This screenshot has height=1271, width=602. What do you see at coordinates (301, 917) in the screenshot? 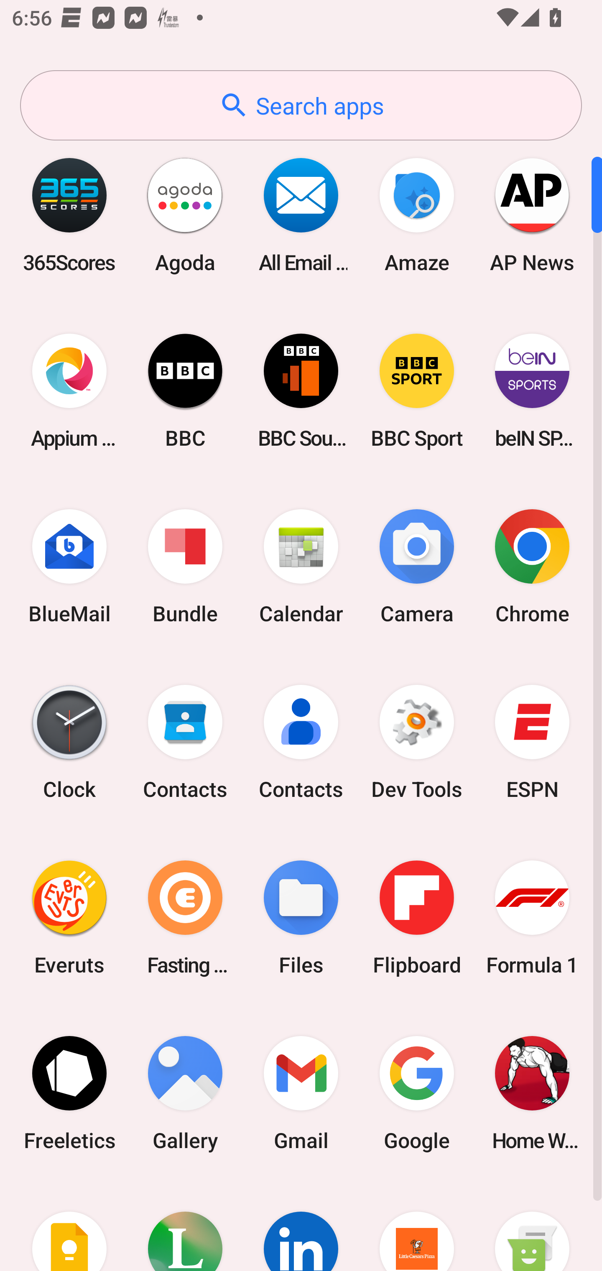
I see `Files` at bounding box center [301, 917].